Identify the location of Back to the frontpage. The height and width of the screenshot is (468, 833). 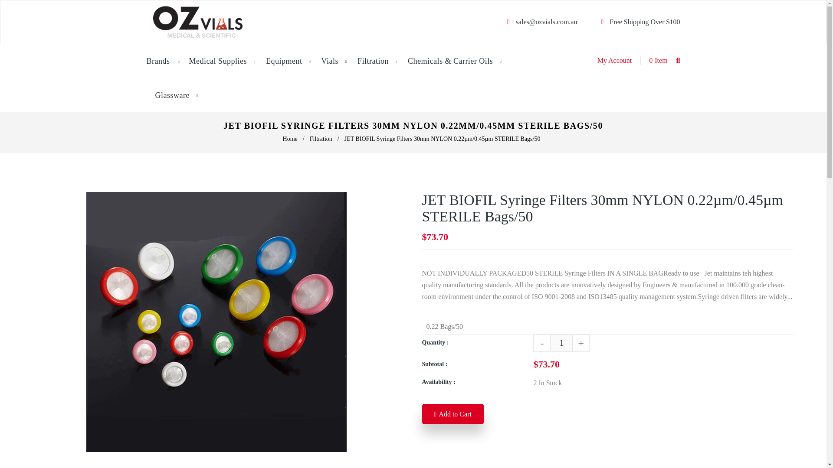
(291, 139).